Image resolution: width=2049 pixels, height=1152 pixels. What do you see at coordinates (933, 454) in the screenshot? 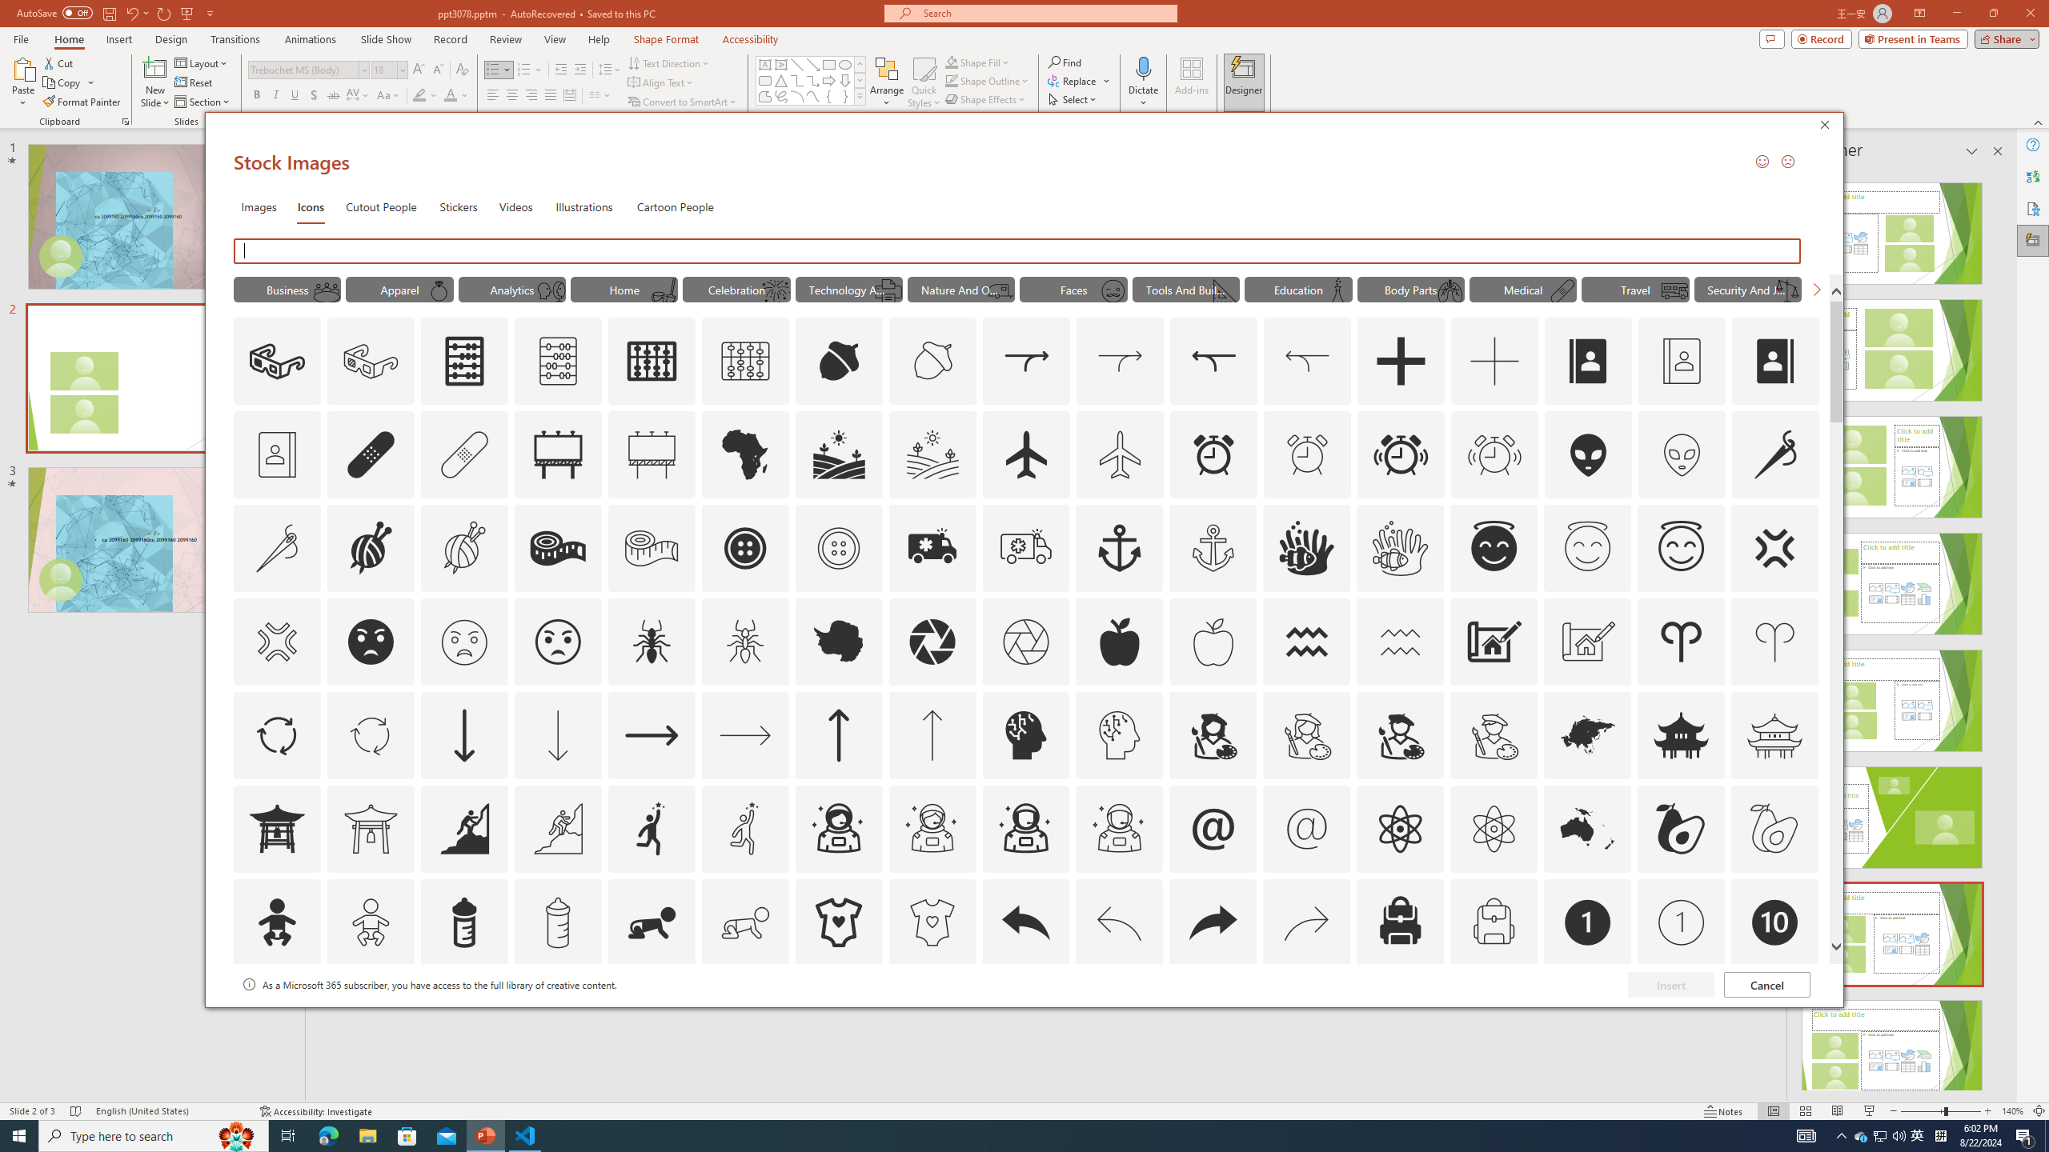
I see `AutomationID: Icons_Agriculture_M` at bounding box center [933, 454].